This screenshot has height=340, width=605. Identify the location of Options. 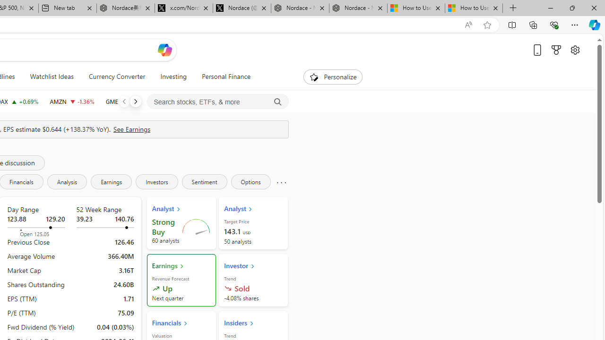
(251, 181).